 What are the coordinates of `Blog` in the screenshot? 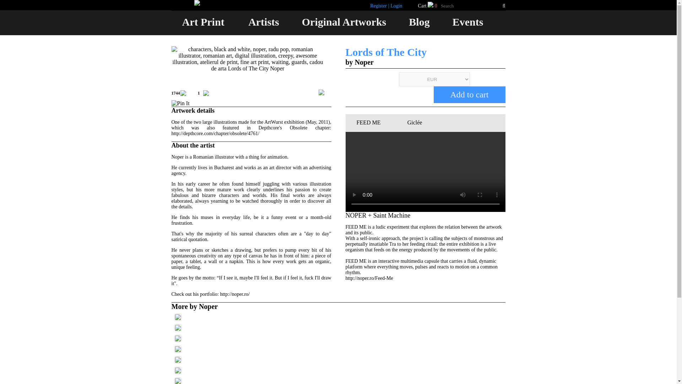 It's located at (419, 22).